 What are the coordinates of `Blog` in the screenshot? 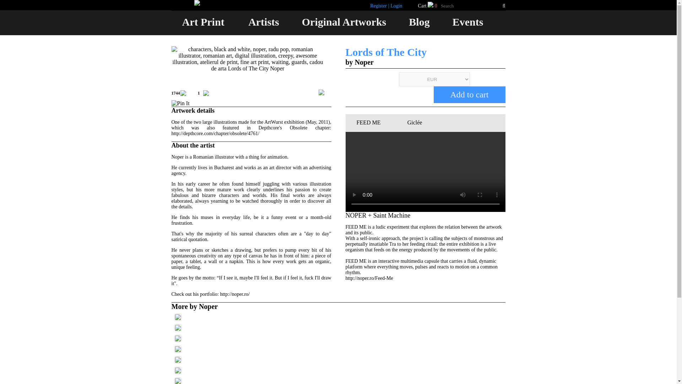 It's located at (419, 22).